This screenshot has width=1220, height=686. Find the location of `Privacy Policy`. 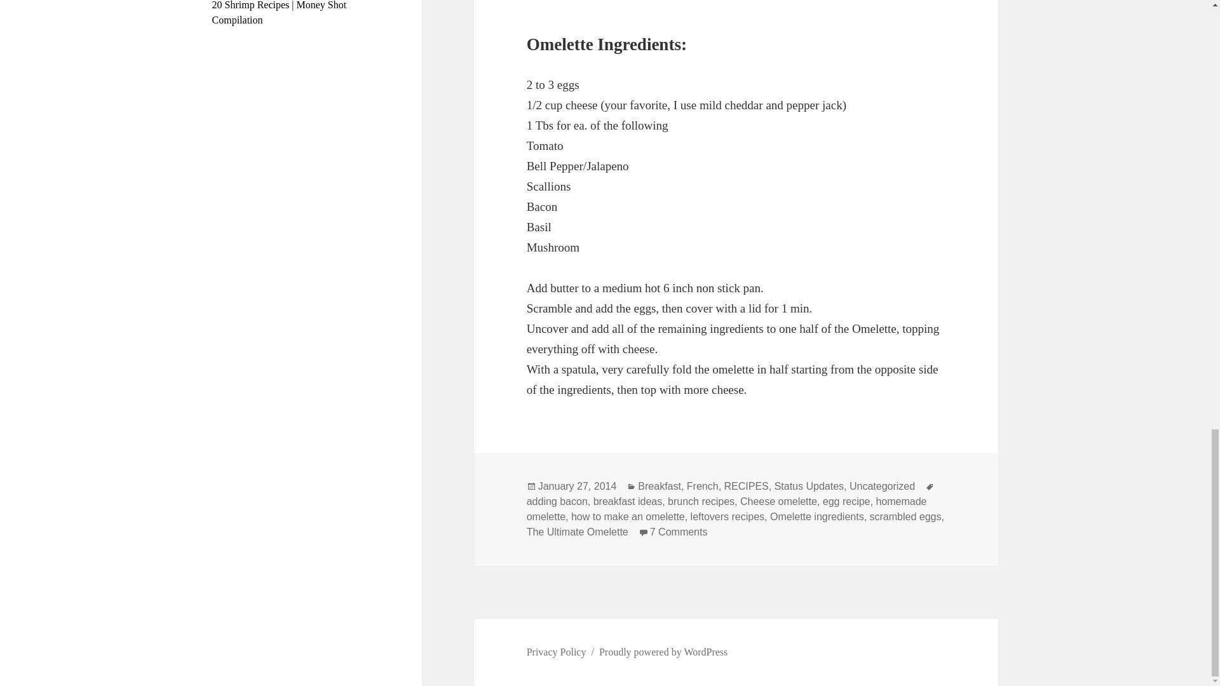

Privacy Policy is located at coordinates (557, 652).